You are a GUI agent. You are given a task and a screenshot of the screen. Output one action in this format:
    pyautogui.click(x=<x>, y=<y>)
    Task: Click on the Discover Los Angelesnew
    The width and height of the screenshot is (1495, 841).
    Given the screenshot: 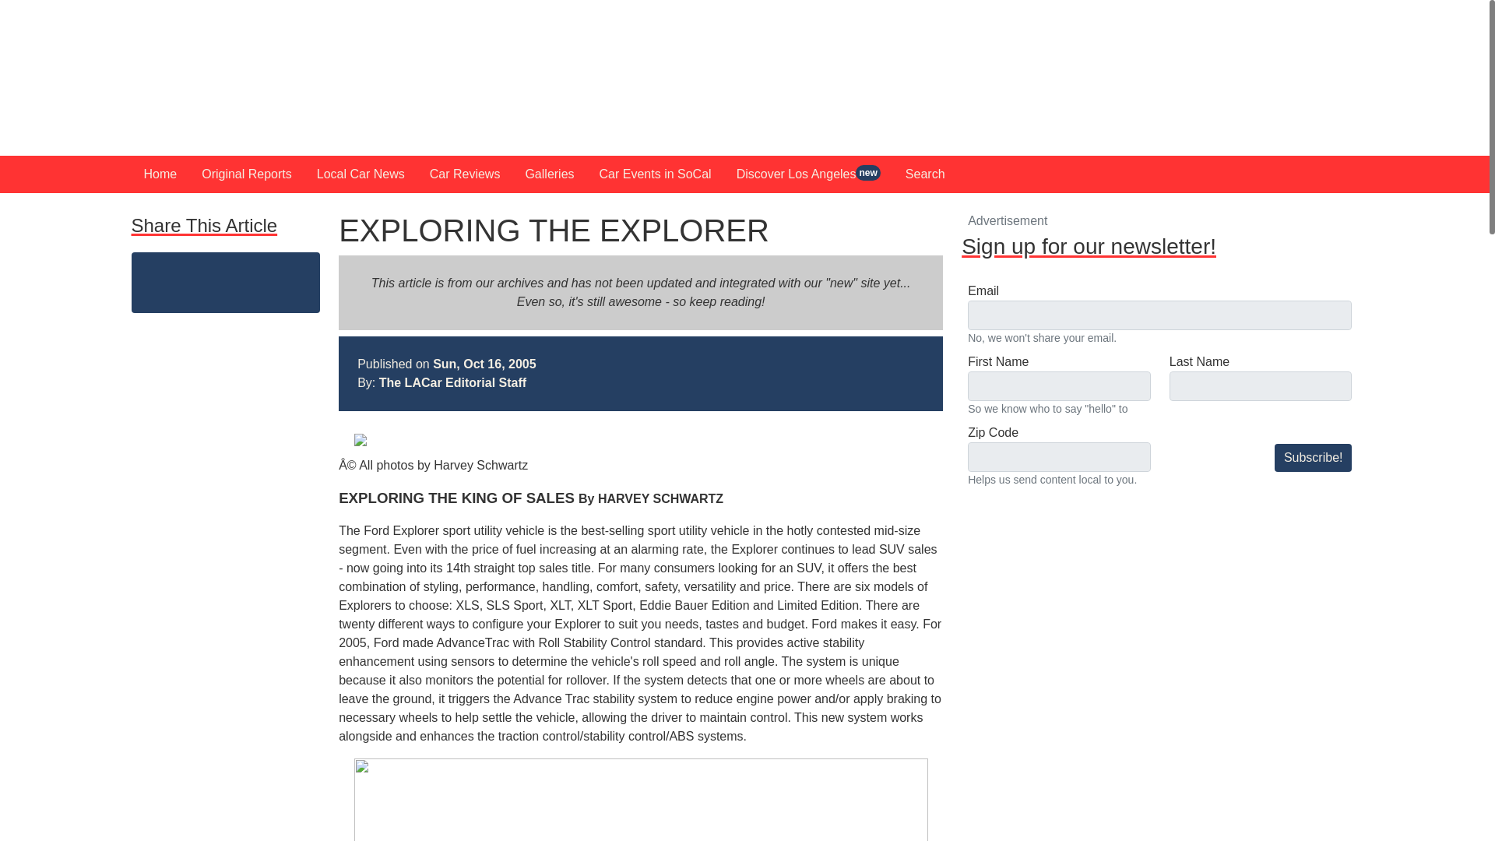 What is the action you would take?
    pyautogui.click(x=808, y=174)
    